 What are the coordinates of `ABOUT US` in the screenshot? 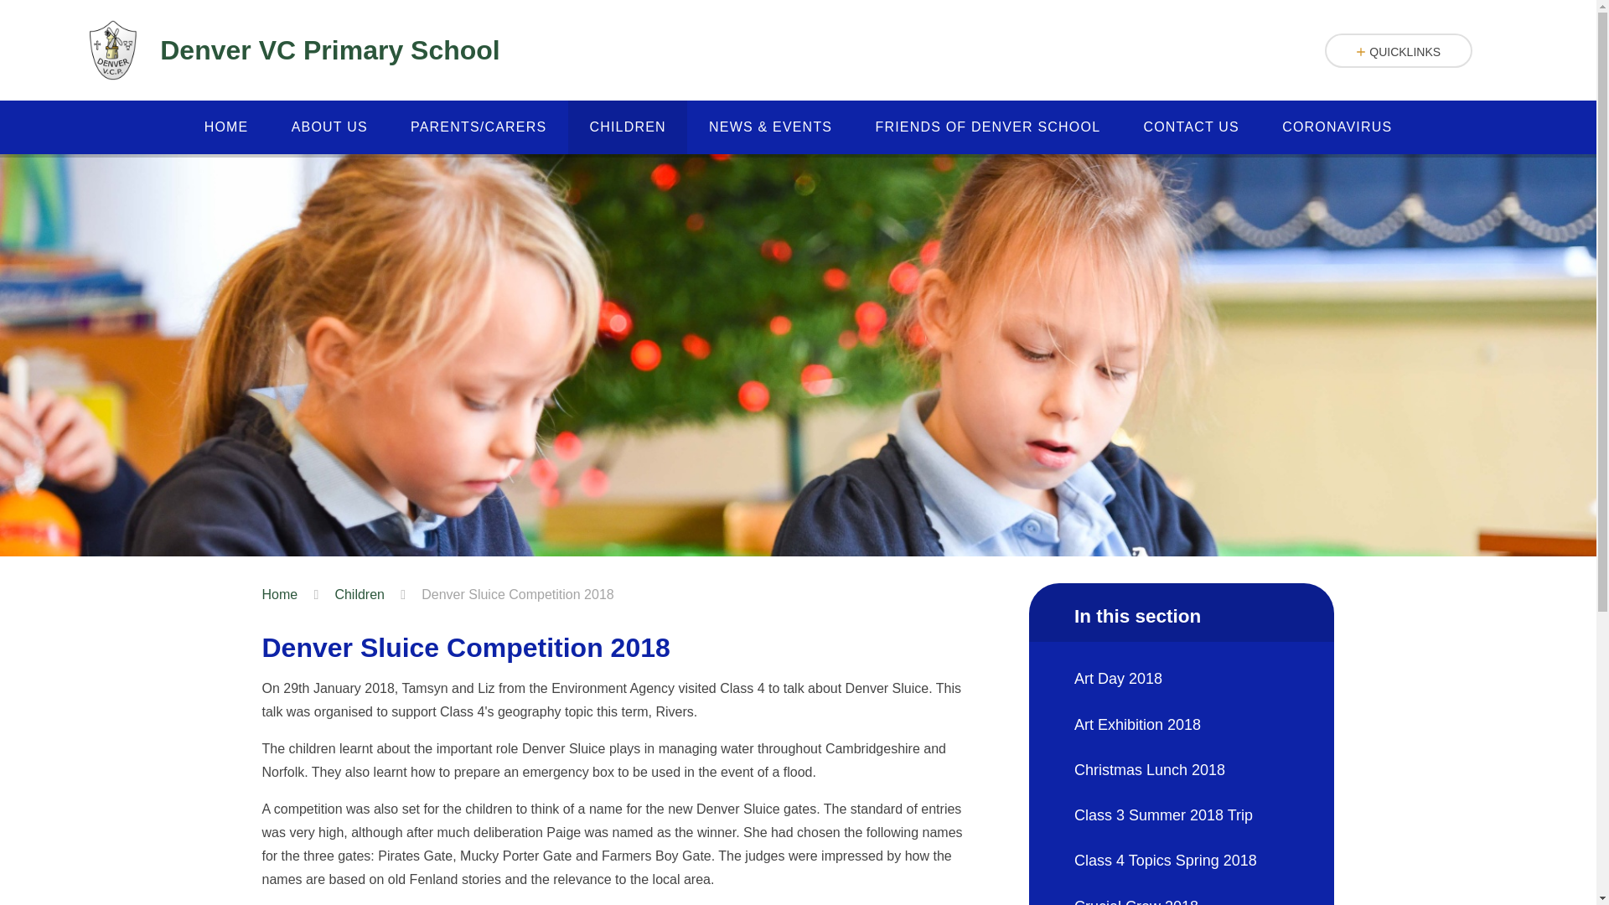 It's located at (329, 127).